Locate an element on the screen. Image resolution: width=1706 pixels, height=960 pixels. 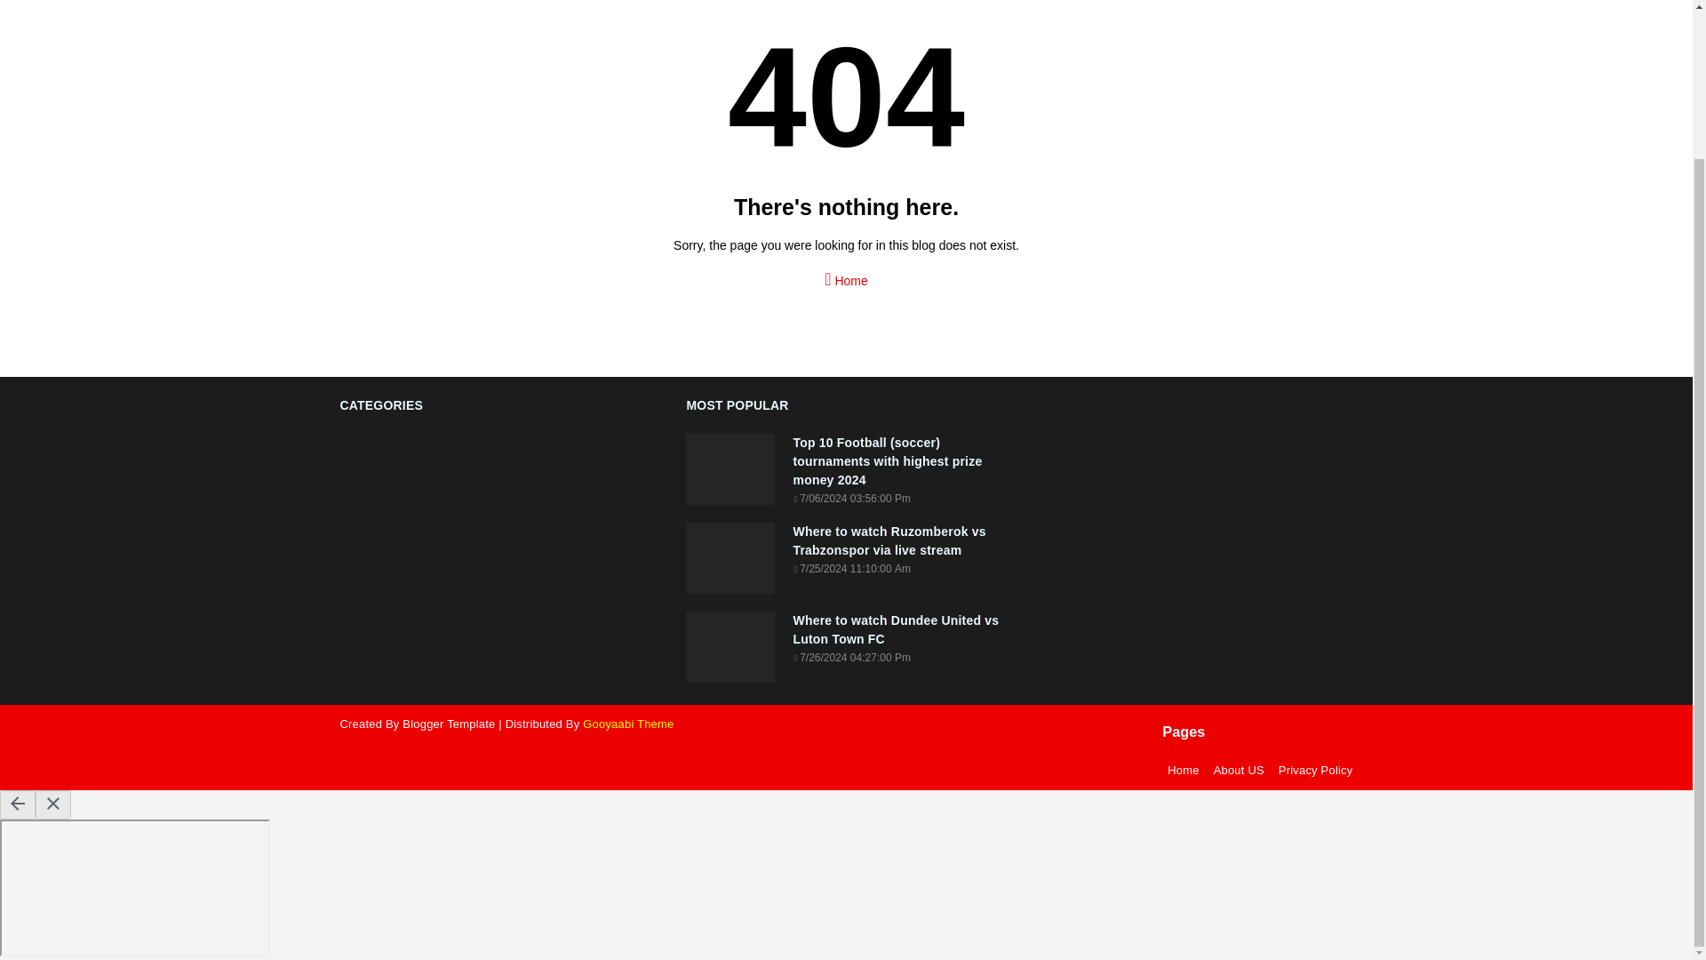
Home is located at coordinates (846, 274).